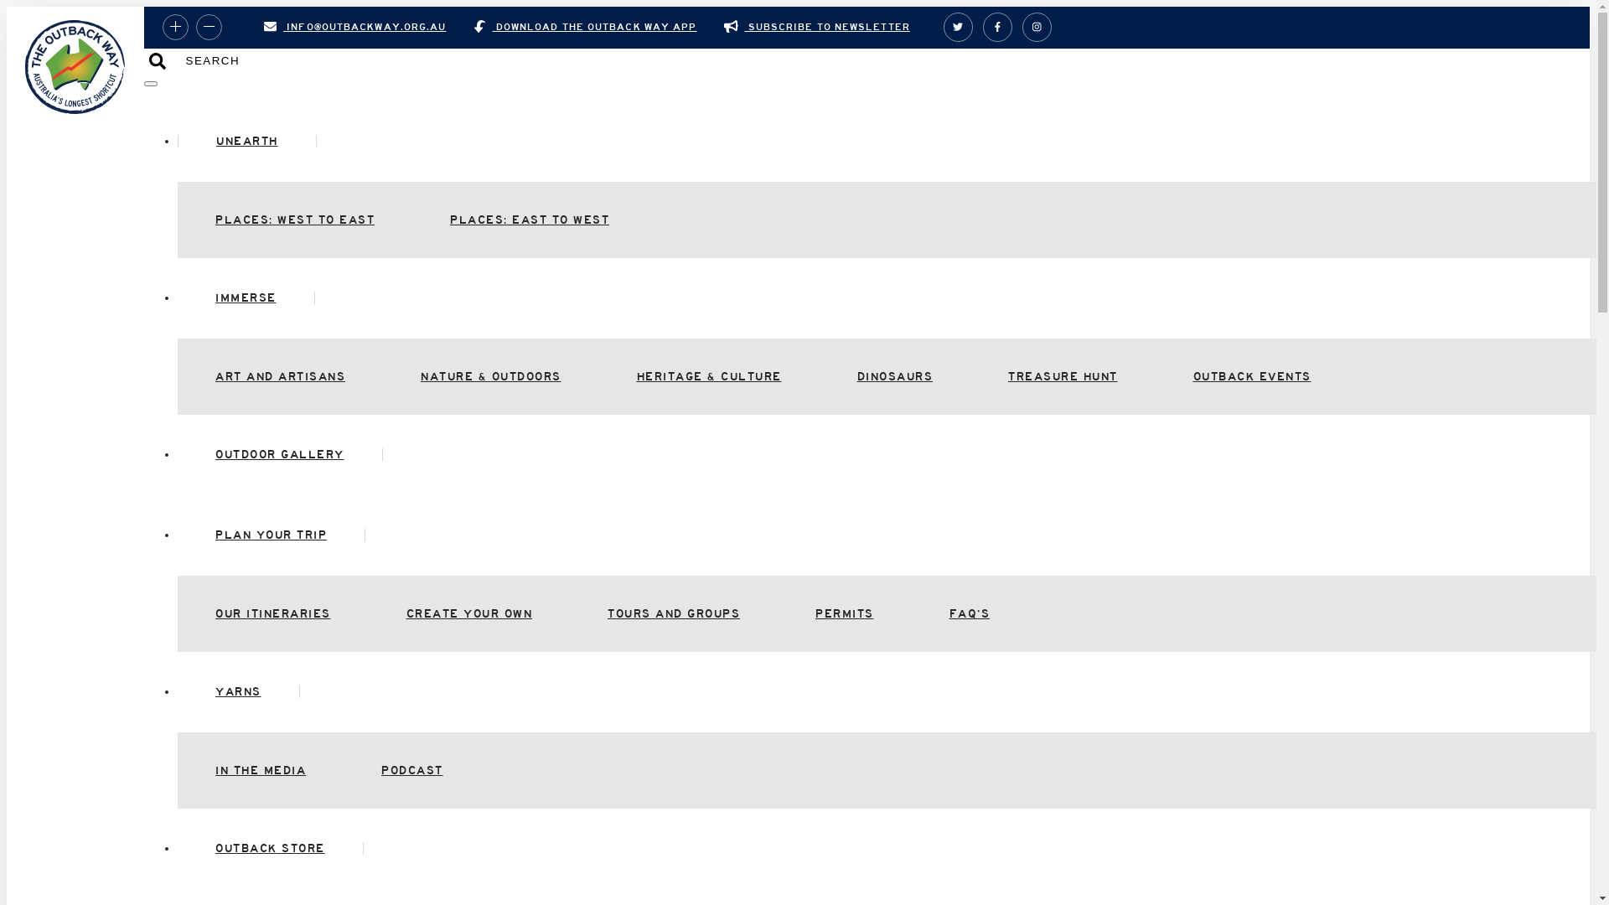 The width and height of the screenshot is (1609, 905). What do you see at coordinates (158, 62) in the screenshot?
I see `Search` at bounding box center [158, 62].